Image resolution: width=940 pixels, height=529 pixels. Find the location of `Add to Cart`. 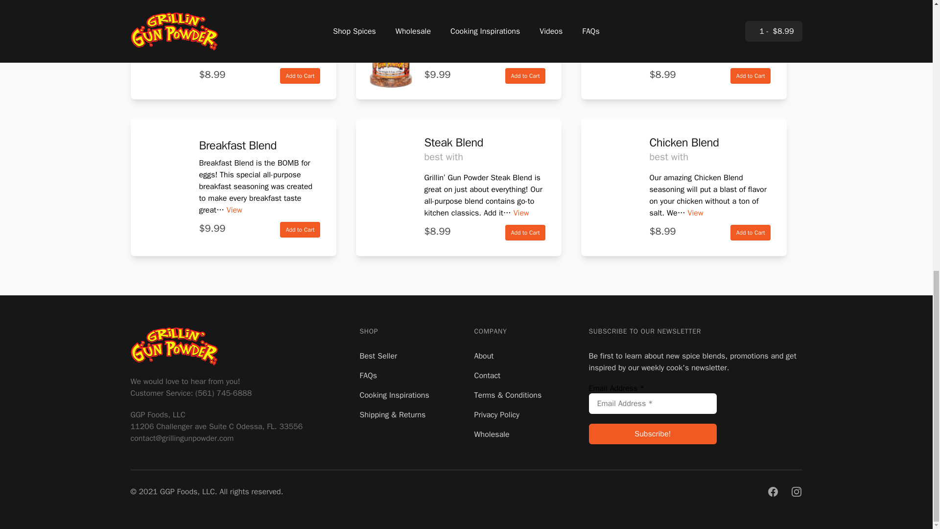

Add to Cart is located at coordinates (526, 75).